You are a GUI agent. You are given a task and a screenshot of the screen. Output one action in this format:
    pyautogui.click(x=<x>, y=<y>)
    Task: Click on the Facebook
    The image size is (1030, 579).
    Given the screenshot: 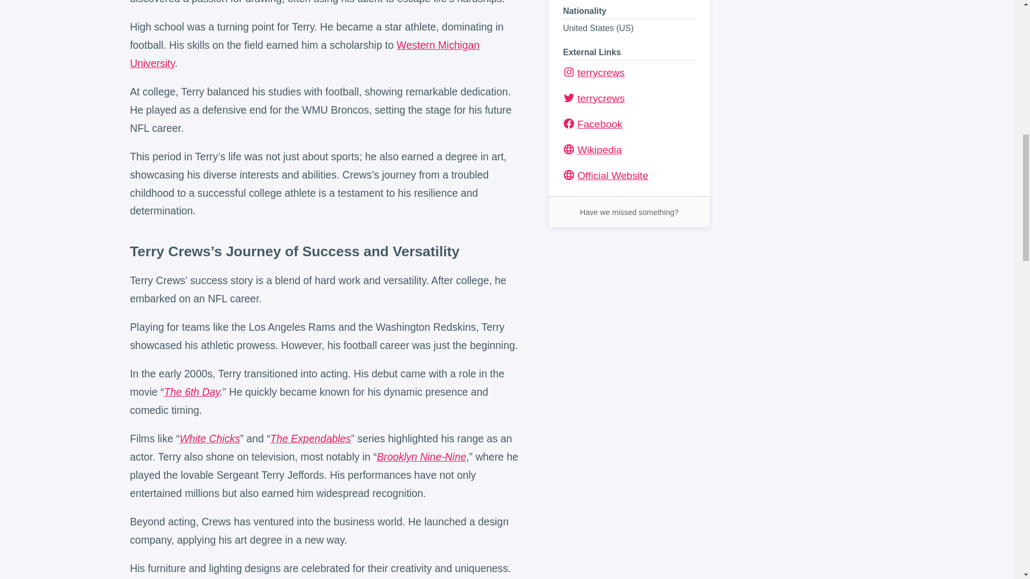 What is the action you would take?
    pyautogui.click(x=592, y=124)
    